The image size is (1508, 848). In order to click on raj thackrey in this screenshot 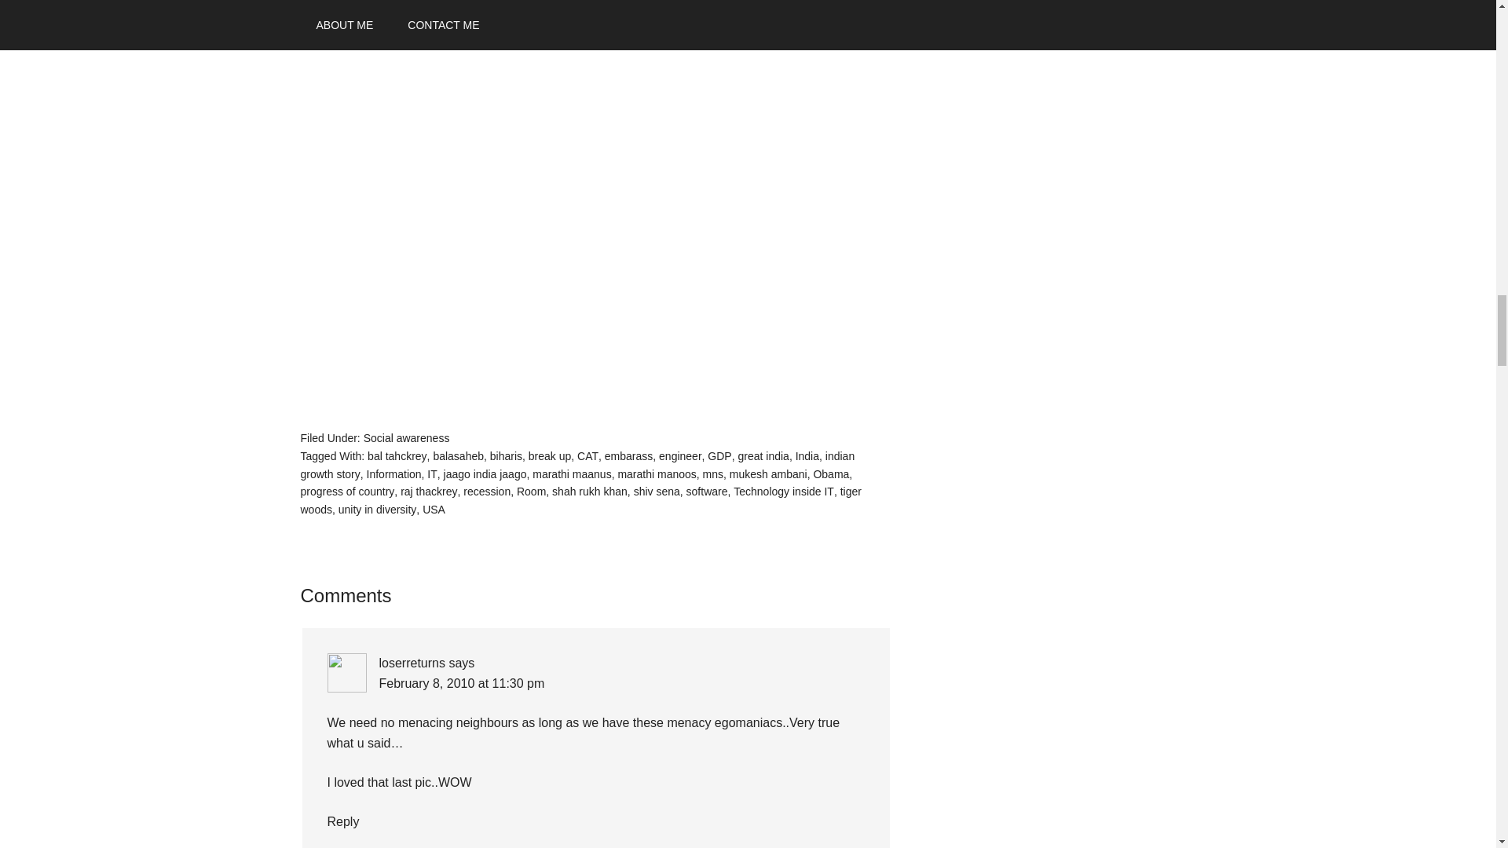, I will do `click(429, 491)`.